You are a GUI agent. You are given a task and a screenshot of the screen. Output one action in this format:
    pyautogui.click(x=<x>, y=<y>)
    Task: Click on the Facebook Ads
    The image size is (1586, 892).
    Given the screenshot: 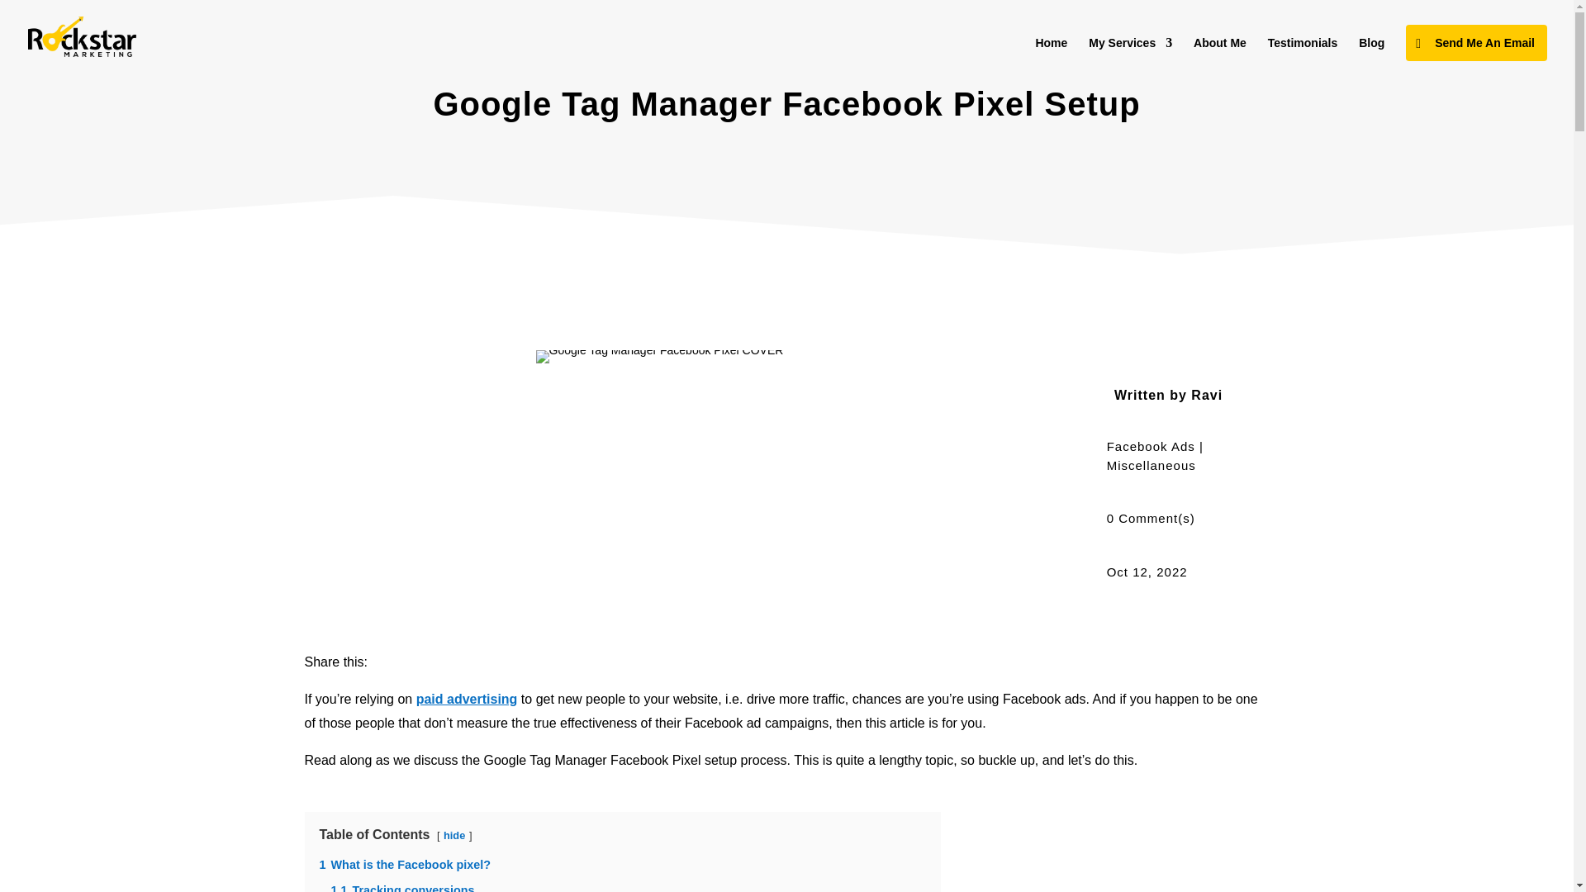 What is the action you would take?
    pyautogui.click(x=1152, y=446)
    